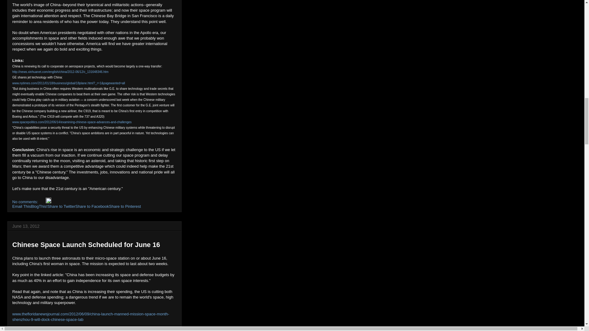 This screenshot has width=589, height=331. I want to click on Share to Facebook, so click(92, 207).